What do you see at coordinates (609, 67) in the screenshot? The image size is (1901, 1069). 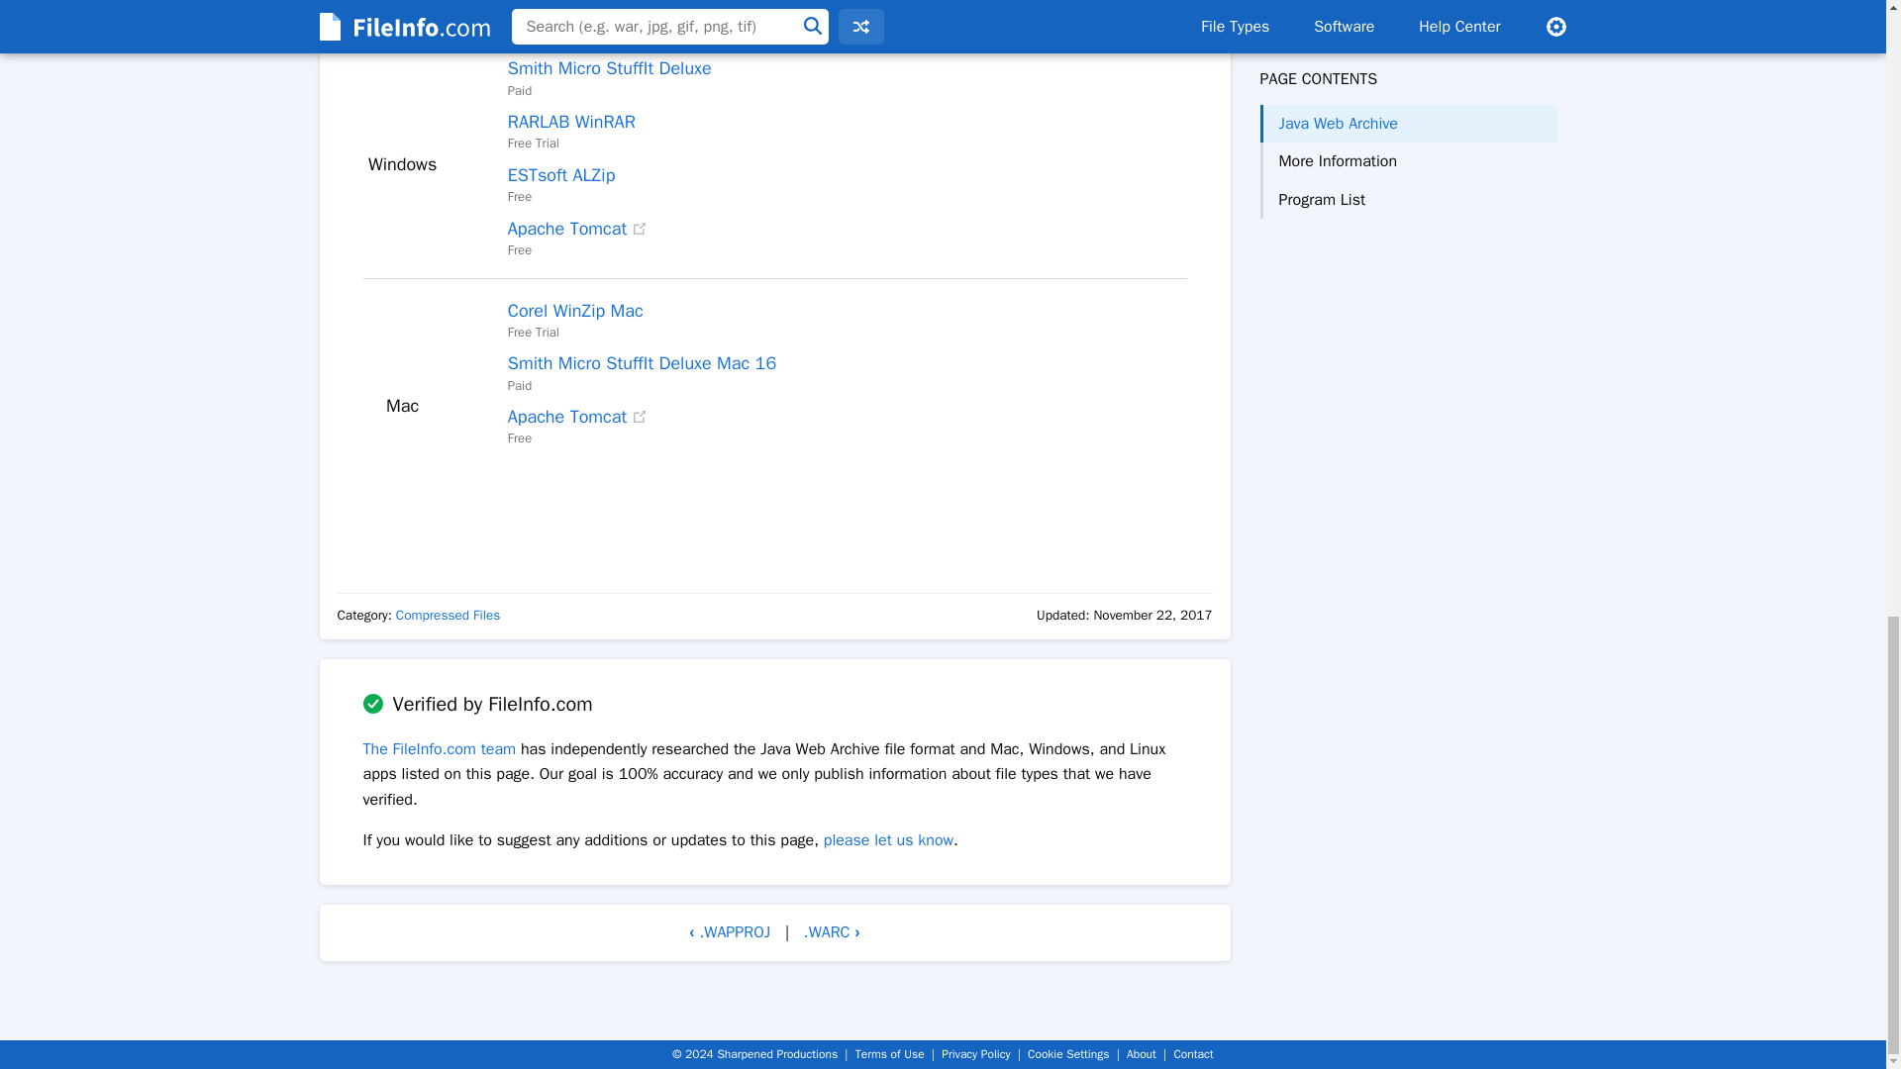 I see `Smith Micro StuffIt Deluxe` at bounding box center [609, 67].